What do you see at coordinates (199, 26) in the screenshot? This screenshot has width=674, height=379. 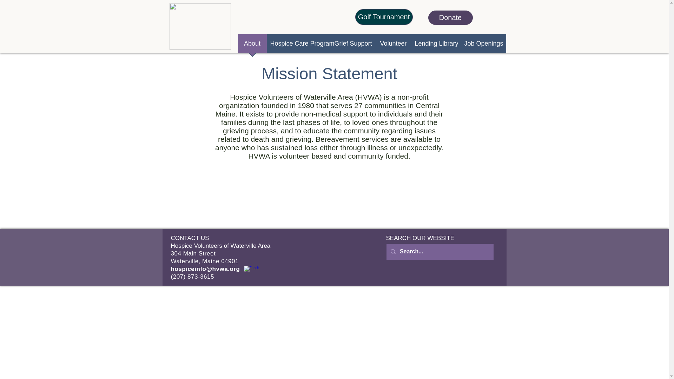 I see `Home` at bounding box center [199, 26].